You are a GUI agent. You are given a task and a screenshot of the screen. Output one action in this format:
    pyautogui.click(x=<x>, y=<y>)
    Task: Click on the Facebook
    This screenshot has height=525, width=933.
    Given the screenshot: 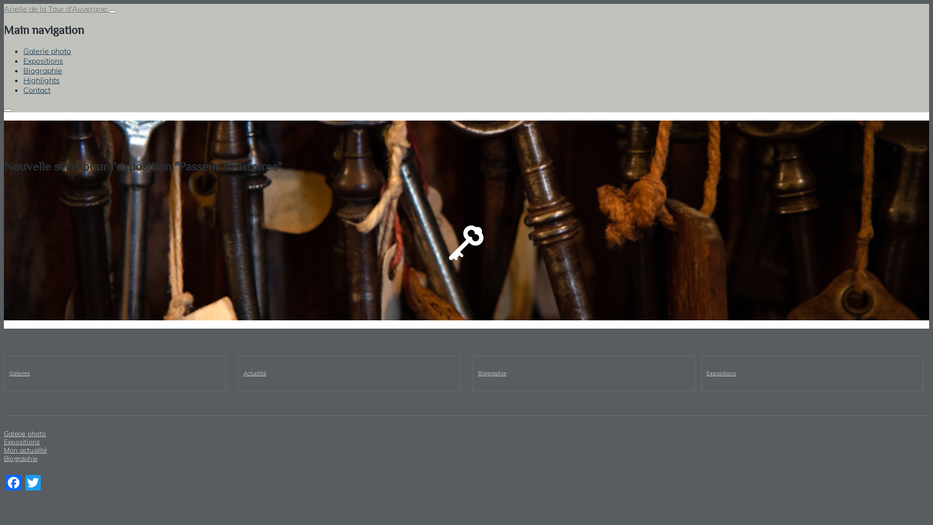 What is the action you would take?
    pyautogui.click(x=14, y=482)
    